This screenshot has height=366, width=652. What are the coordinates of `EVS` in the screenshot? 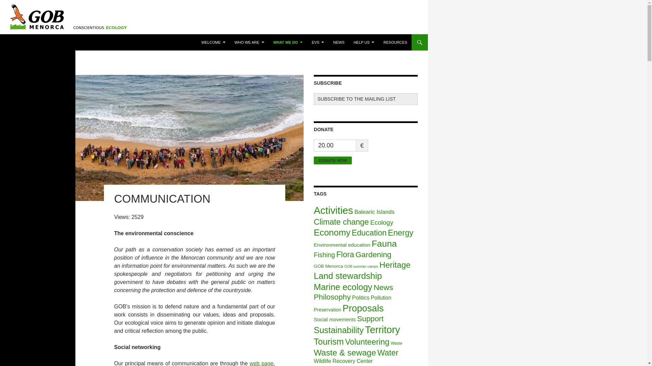 It's located at (318, 42).